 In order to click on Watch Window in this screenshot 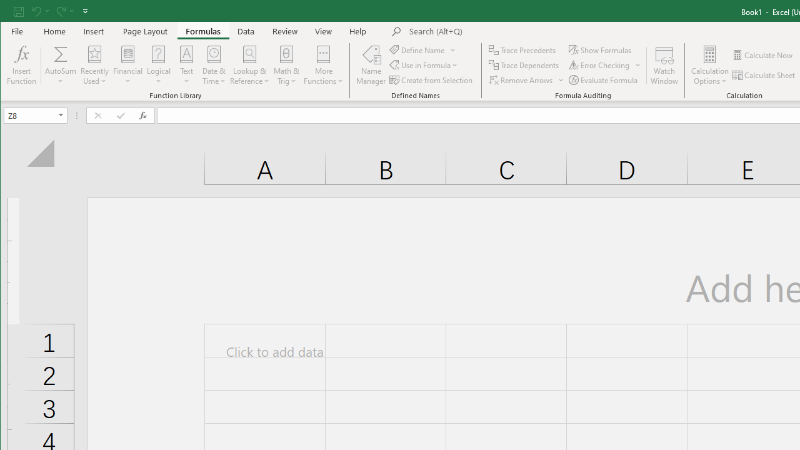, I will do `click(665, 65)`.